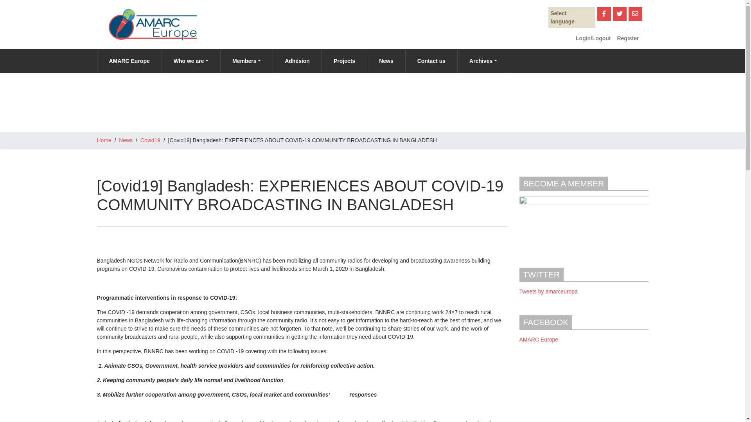 The image size is (751, 422). I want to click on Covid19, so click(150, 140).